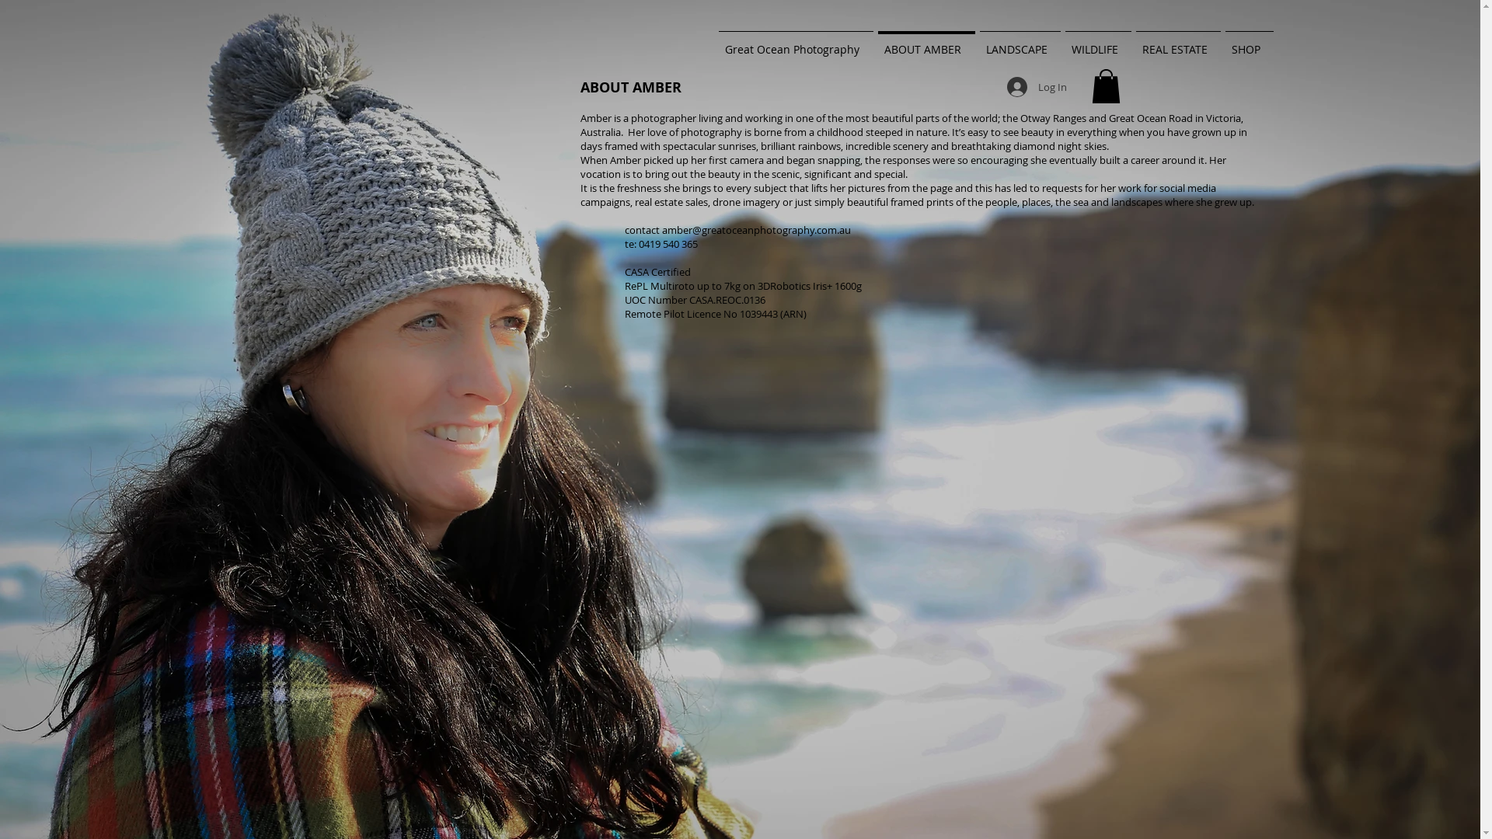 The image size is (1492, 839). What do you see at coordinates (1037, 87) in the screenshot?
I see `Log In` at bounding box center [1037, 87].